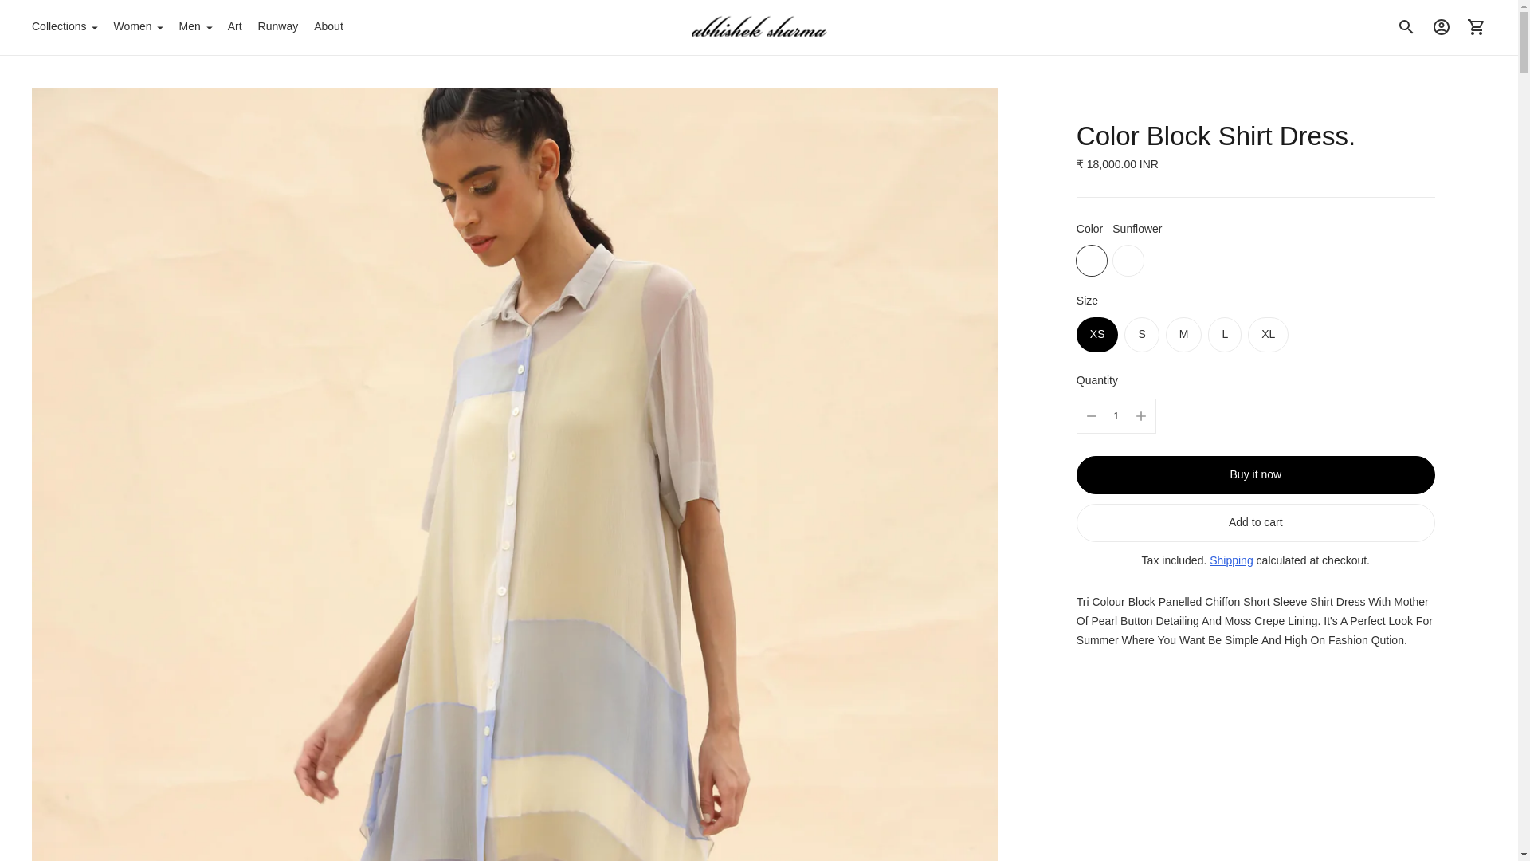 Image resolution: width=1530 pixels, height=861 pixels. I want to click on Women, so click(137, 27).